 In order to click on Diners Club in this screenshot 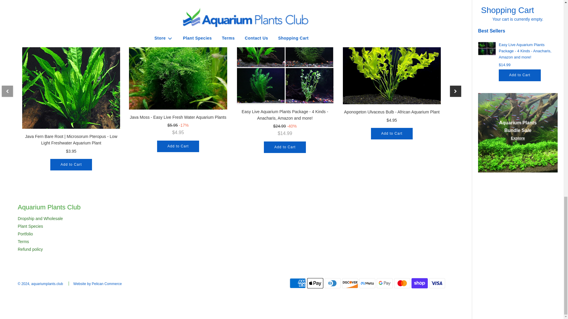, I will do `click(333, 283)`.